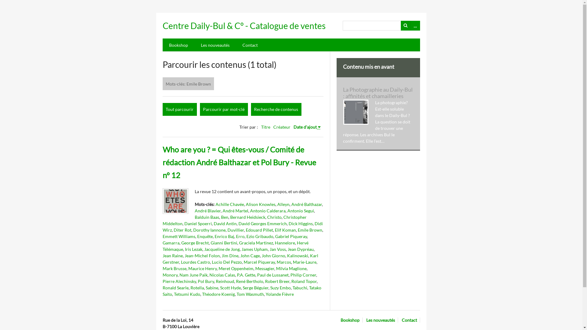  Describe the element at coordinates (278, 249) in the screenshot. I see `Jan Voss` at that location.